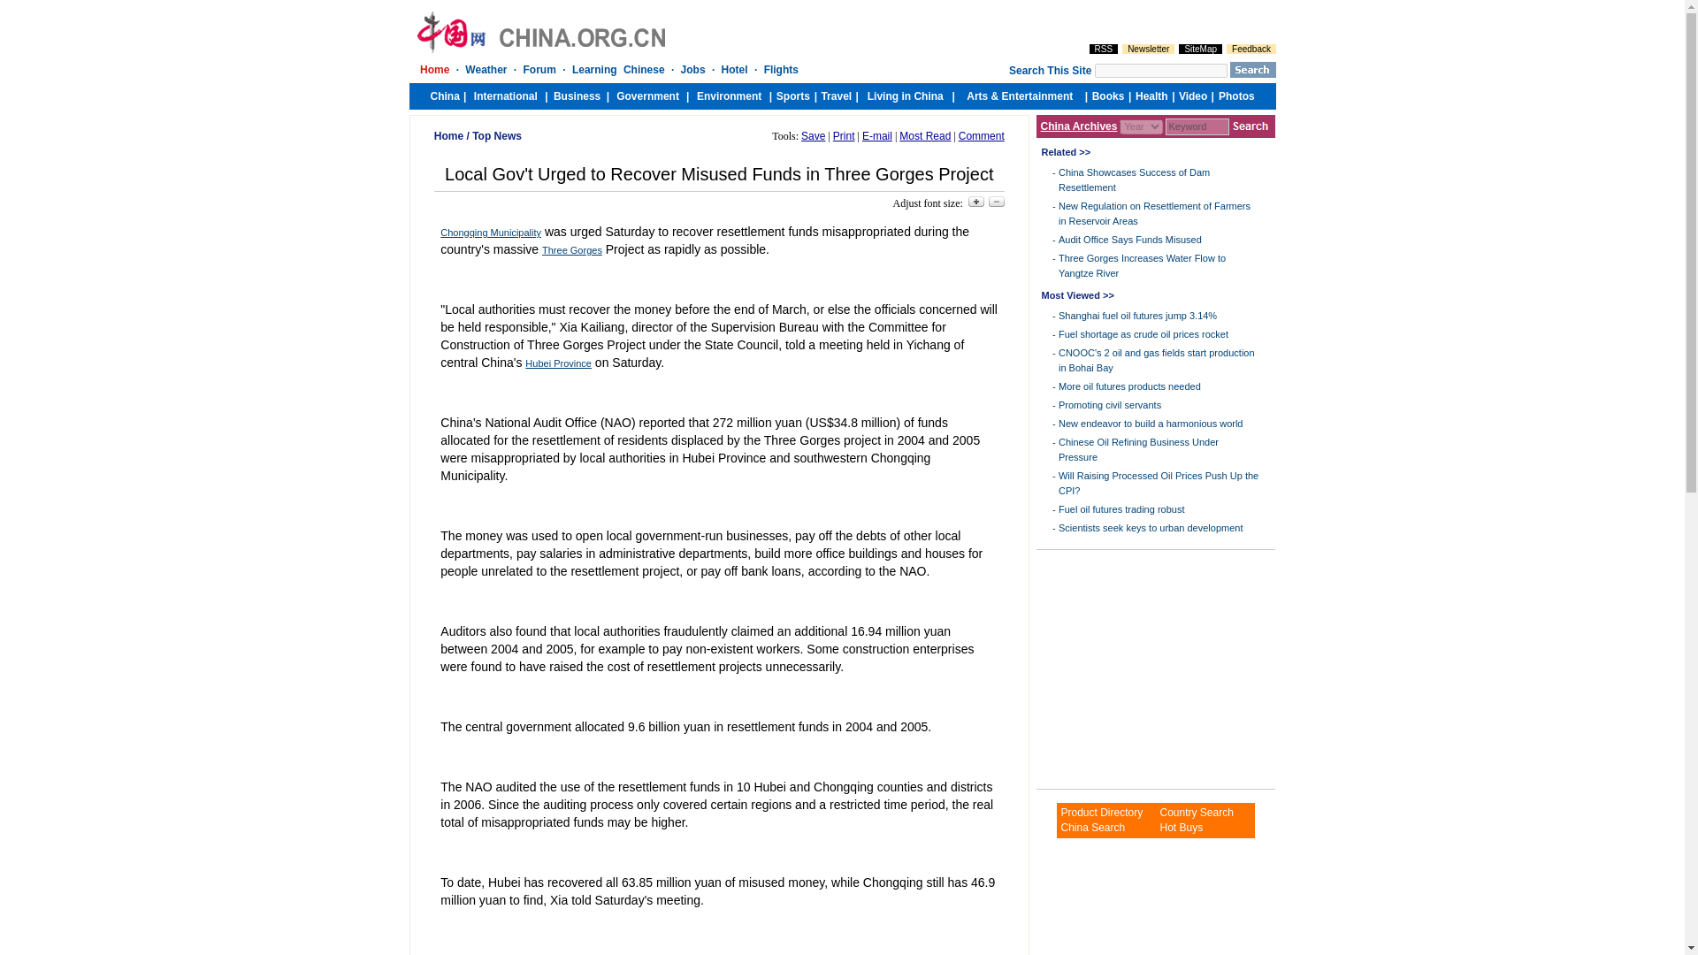 The width and height of the screenshot is (1698, 955). Describe the element at coordinates (982, 135) in the screenshot. I see `Comment` at that location.